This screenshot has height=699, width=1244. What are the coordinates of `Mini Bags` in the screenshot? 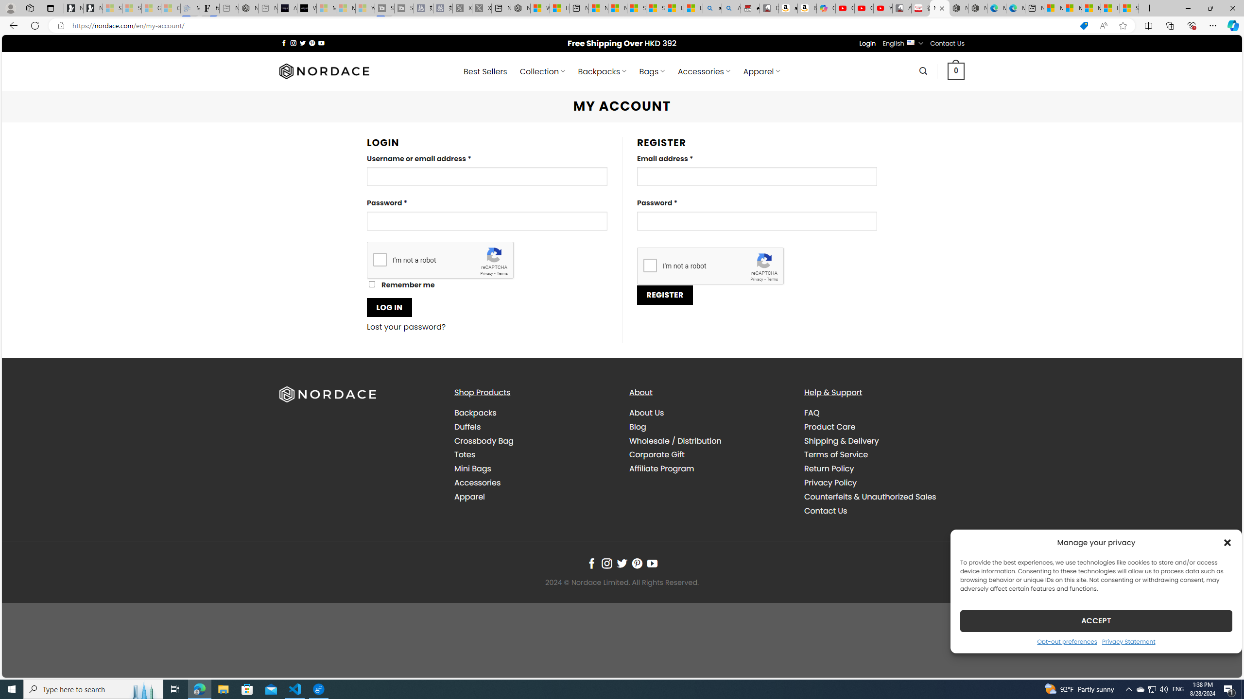 It's located at (534, 469).